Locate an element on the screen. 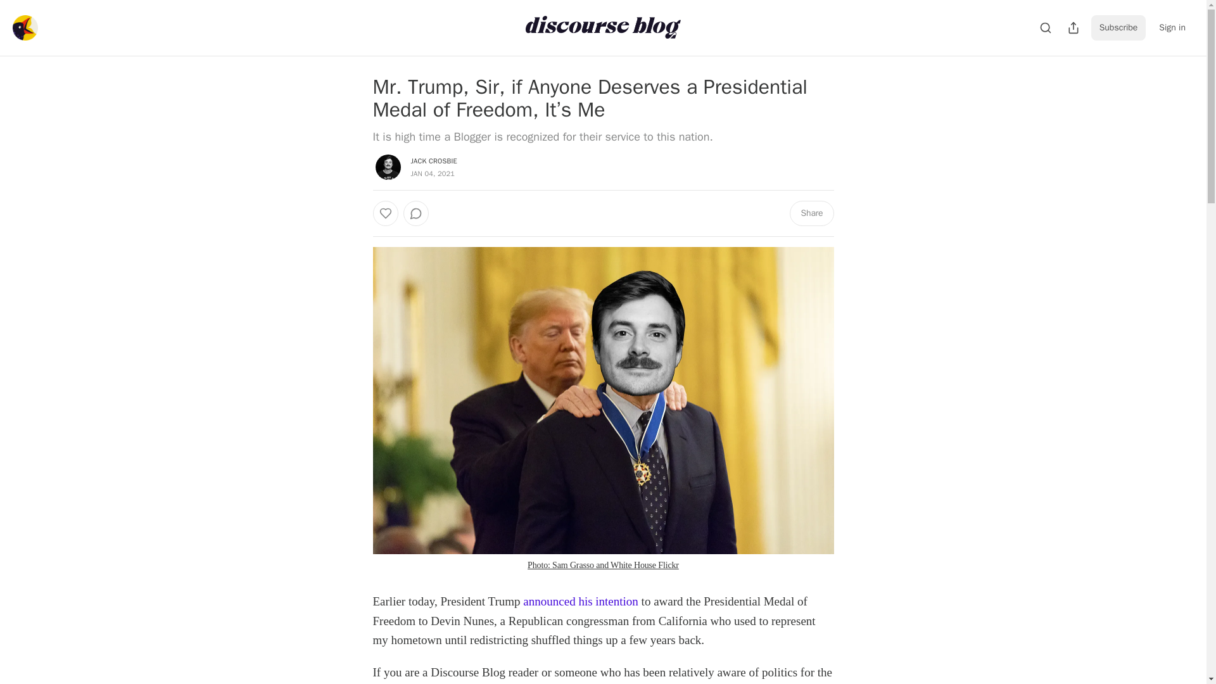 This screenshot has height=684, width=1216. Subscribe is located at coordinates (1118, 27).